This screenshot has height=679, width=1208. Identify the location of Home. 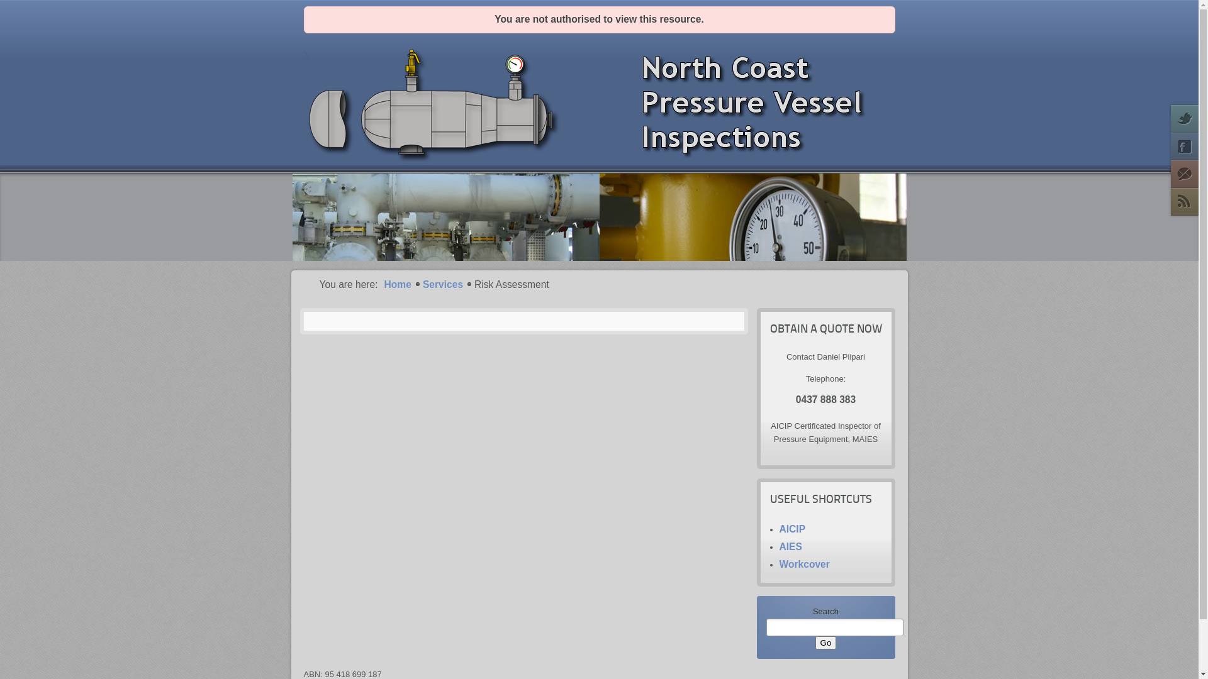
(398, 285).